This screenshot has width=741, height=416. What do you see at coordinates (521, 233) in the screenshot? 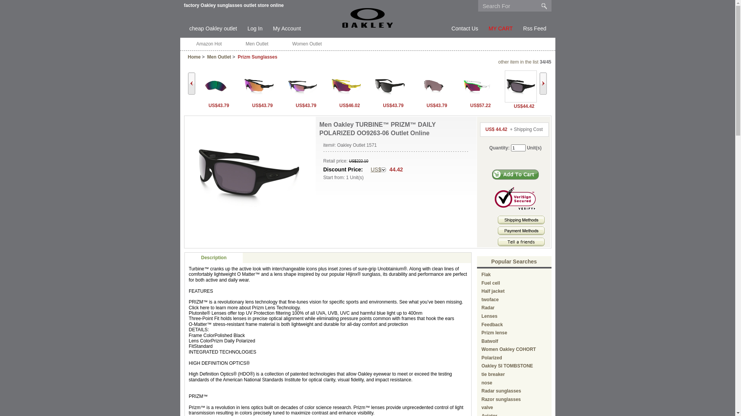
I see `Payment methods` at bounding box center [521, 233].